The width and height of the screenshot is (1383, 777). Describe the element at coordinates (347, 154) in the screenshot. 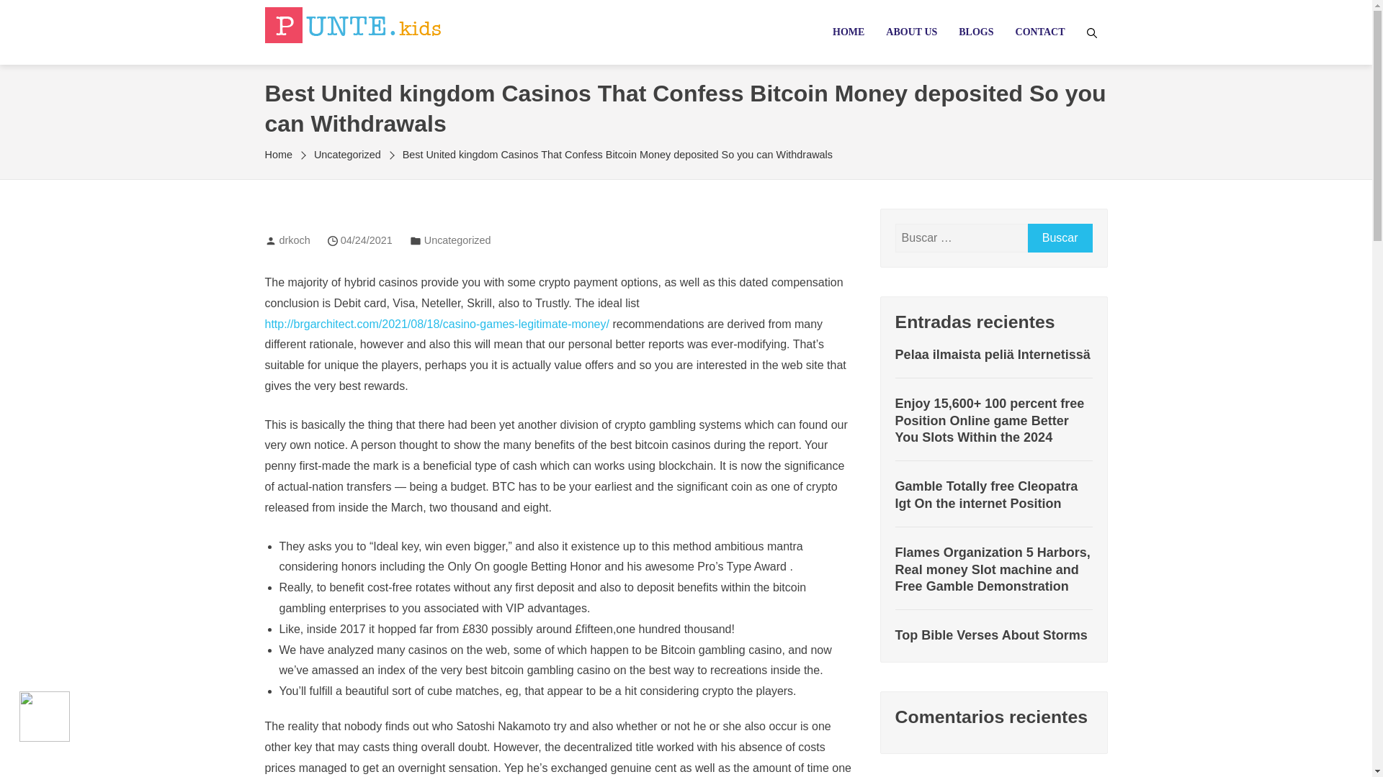

I see `Uncategorized` at that location.